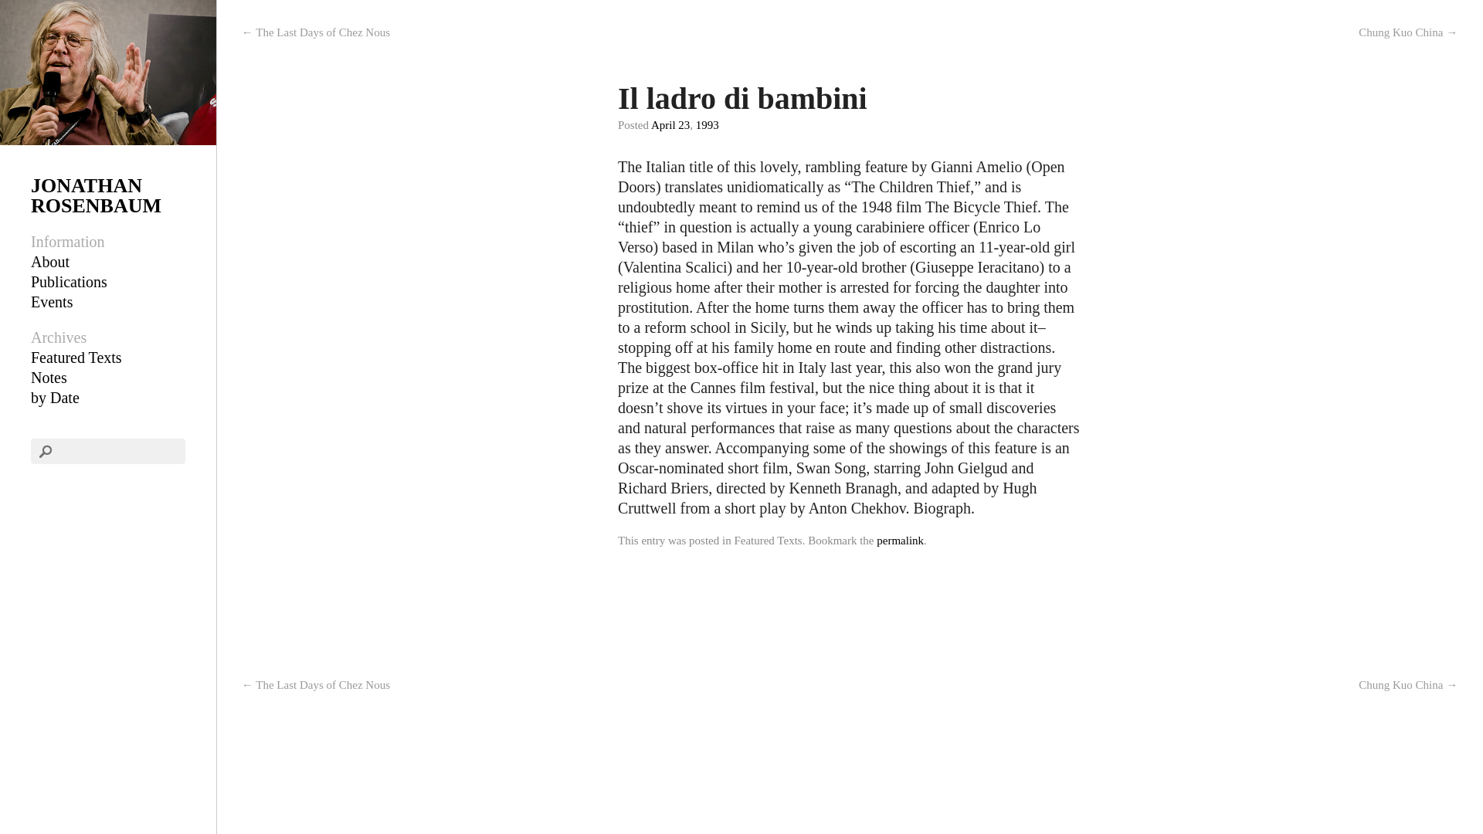  Describe the element at coordinates (900, 541) in the screenshot. I see `Permalink to Il ladro di bambini` at that location.